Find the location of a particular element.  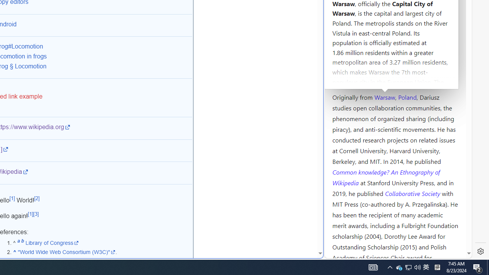

Warsaw is located at coordinates (384, 97).